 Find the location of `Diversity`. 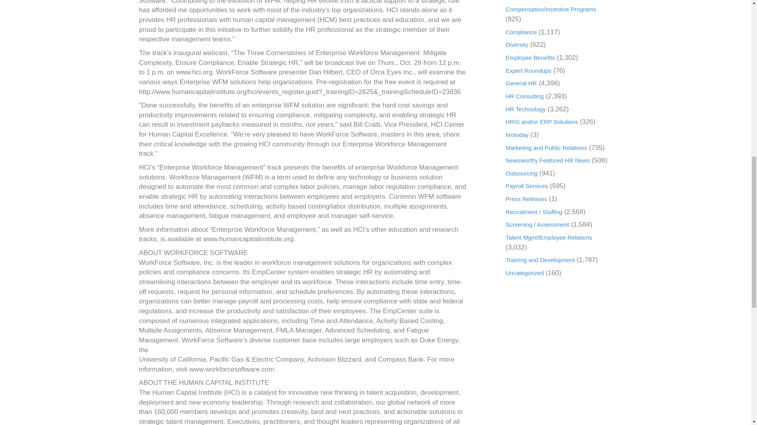

Diversity is located at coordinates (517, 44).